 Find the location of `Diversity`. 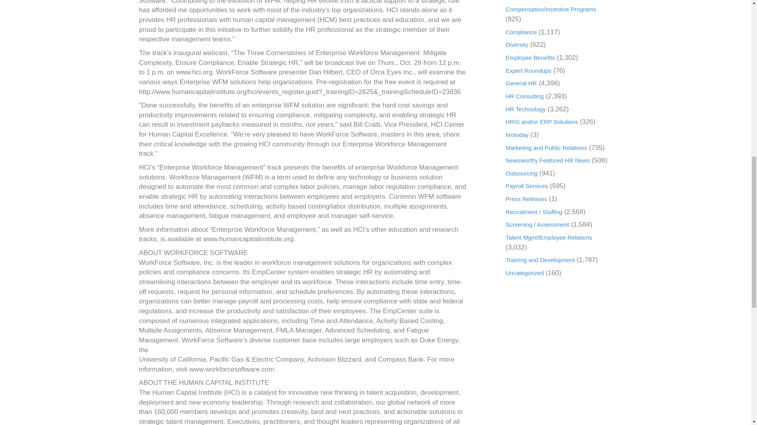

Diversity is located at coordinates (517, 44).